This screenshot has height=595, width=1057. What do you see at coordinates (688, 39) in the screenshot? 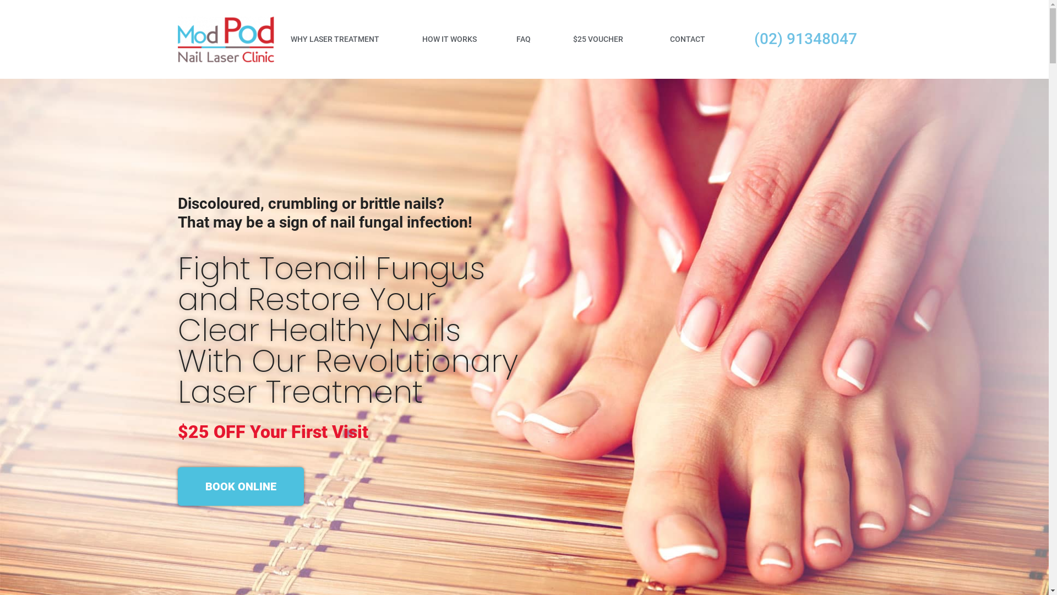
I see `CONTACT` at bounding box center [688, 39].